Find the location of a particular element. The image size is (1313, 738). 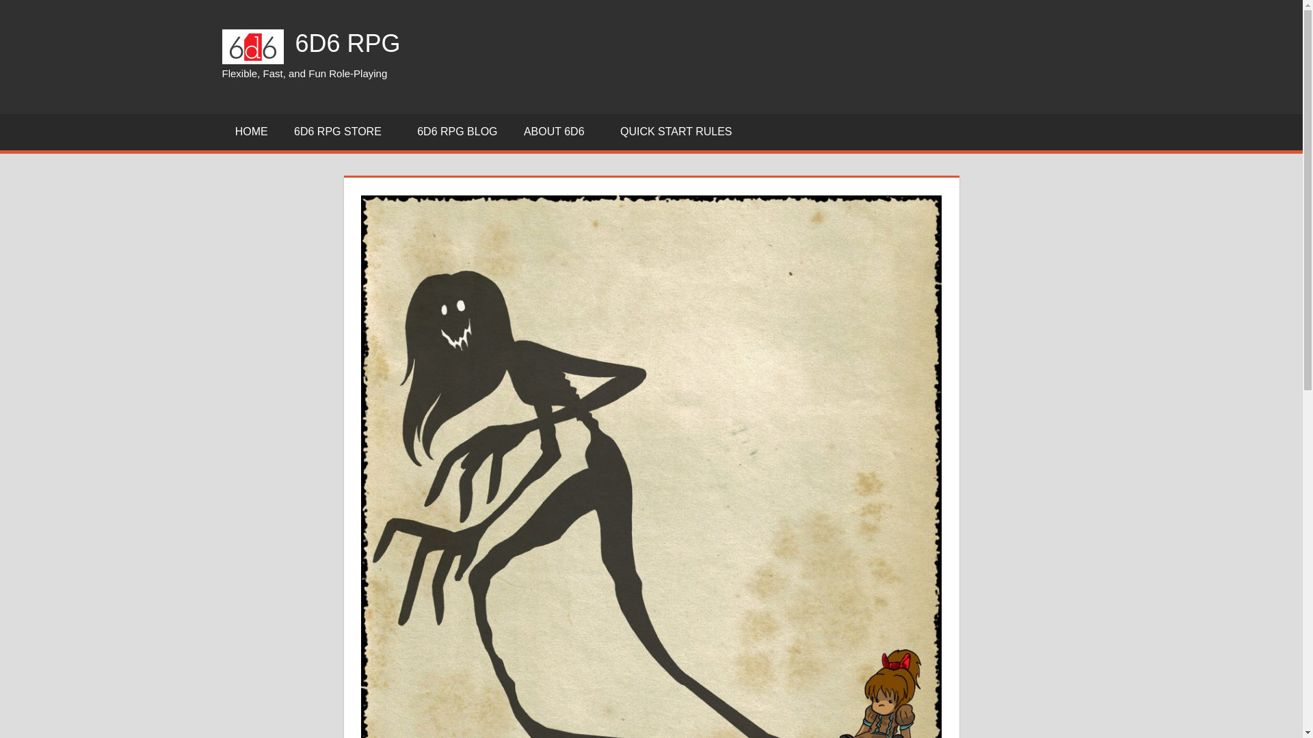

QUICK START RULES is located at coordinates (681, 133).